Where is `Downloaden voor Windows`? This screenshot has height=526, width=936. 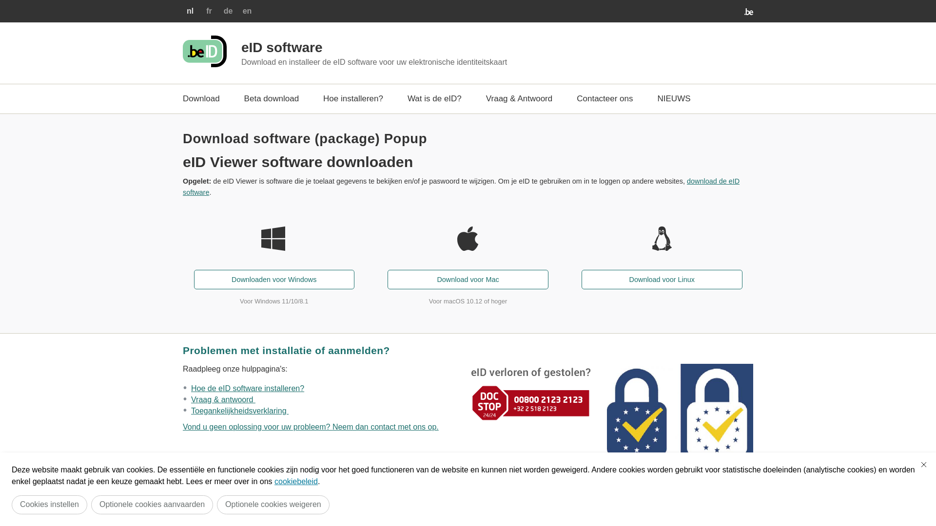 Downloaden voor Windows is located at coordinates (274, 280).